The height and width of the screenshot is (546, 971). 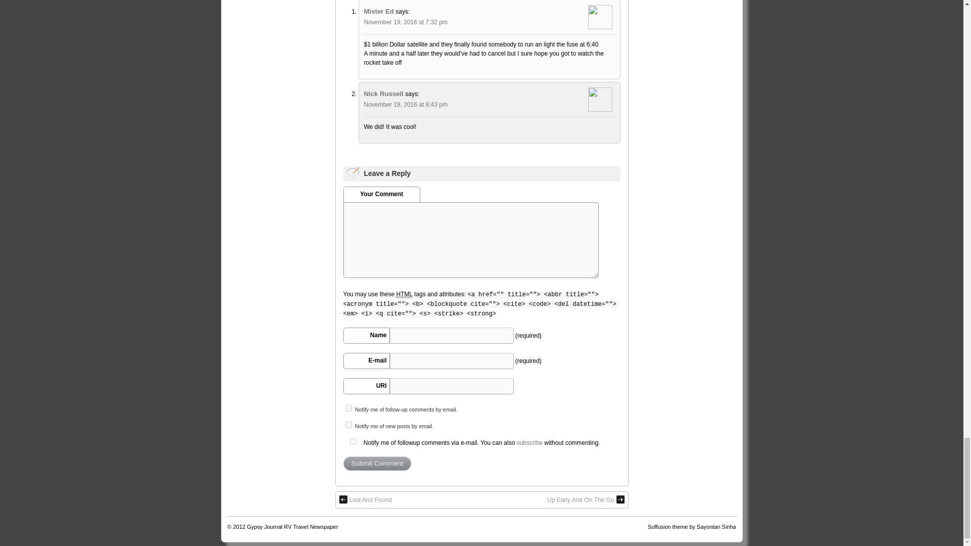 I want to click on HyperText Markup Language, so click(x=404, y=294).